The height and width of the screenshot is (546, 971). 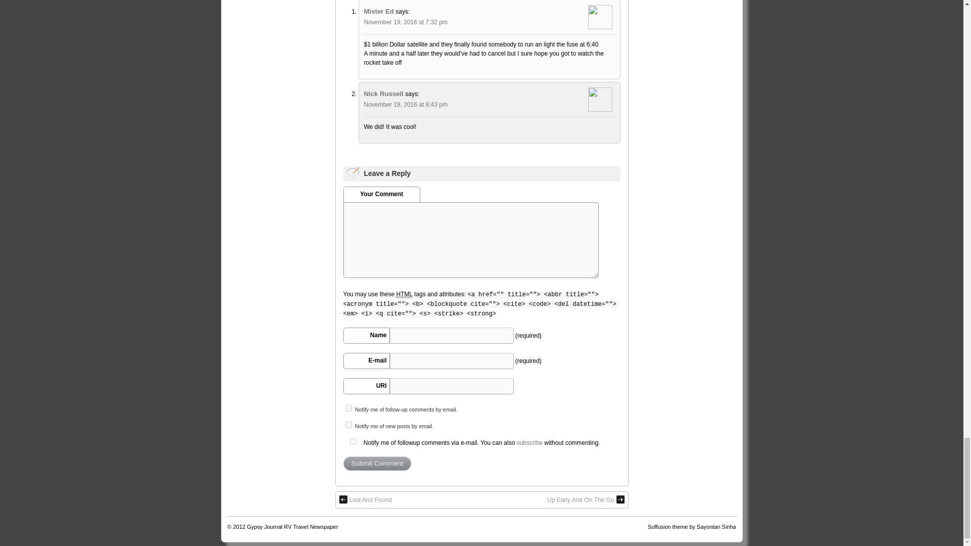 I want to click on HyperText Markup Language, so click(x=404, y=294).